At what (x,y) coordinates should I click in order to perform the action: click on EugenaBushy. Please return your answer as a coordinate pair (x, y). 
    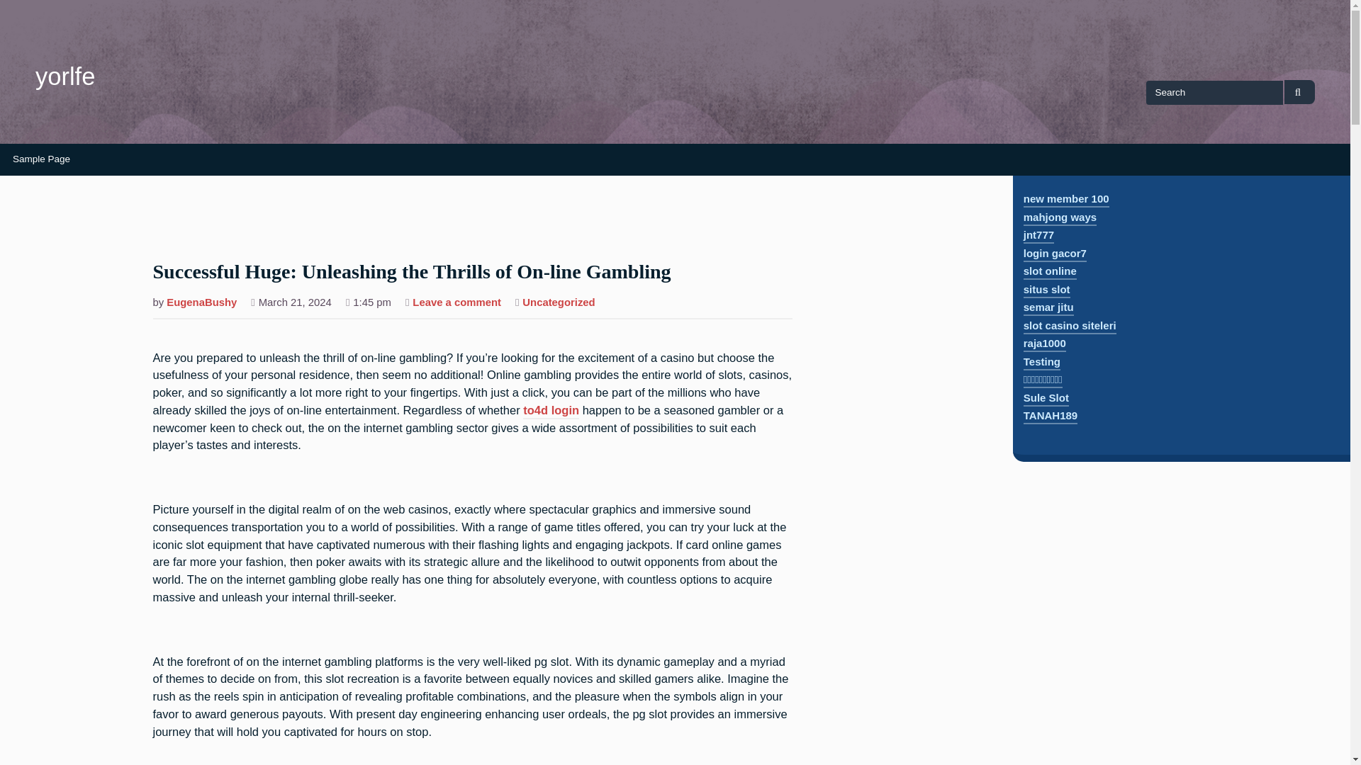
    Looking at the image, I should click on (201, 303).